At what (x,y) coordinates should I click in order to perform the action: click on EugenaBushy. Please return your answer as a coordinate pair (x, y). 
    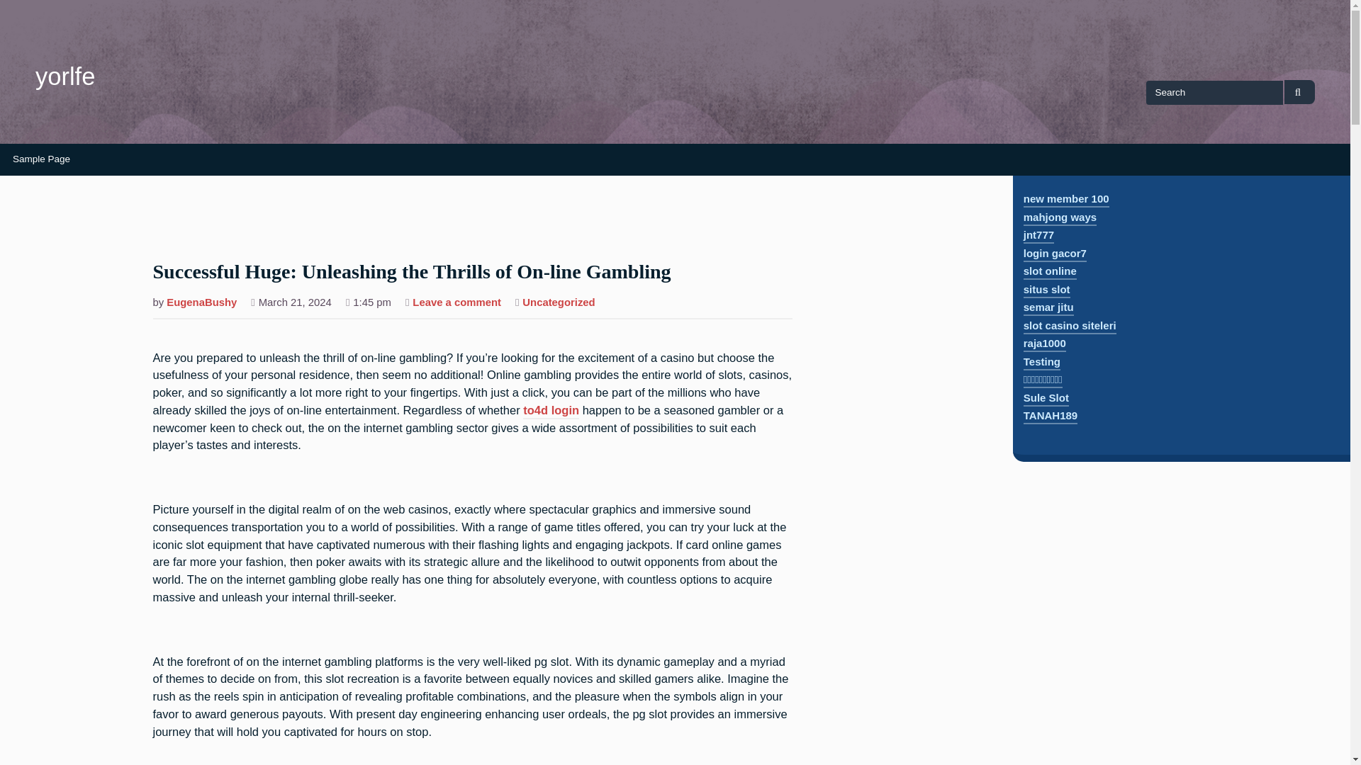
    Looking at the image, I should click on (201, 303).